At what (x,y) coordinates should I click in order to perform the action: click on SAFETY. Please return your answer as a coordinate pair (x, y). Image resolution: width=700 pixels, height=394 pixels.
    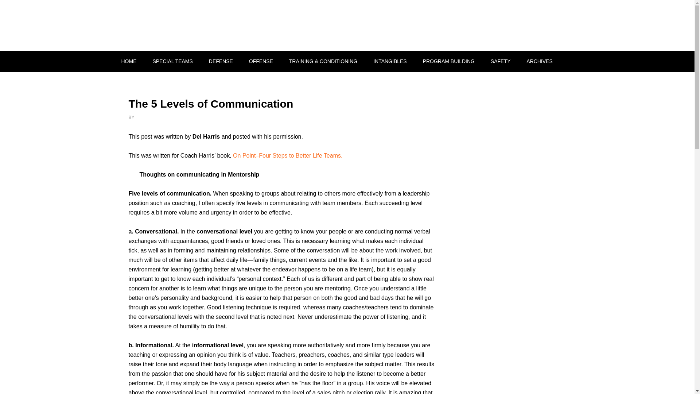
    Looking at the image, I should click on (501, 61).